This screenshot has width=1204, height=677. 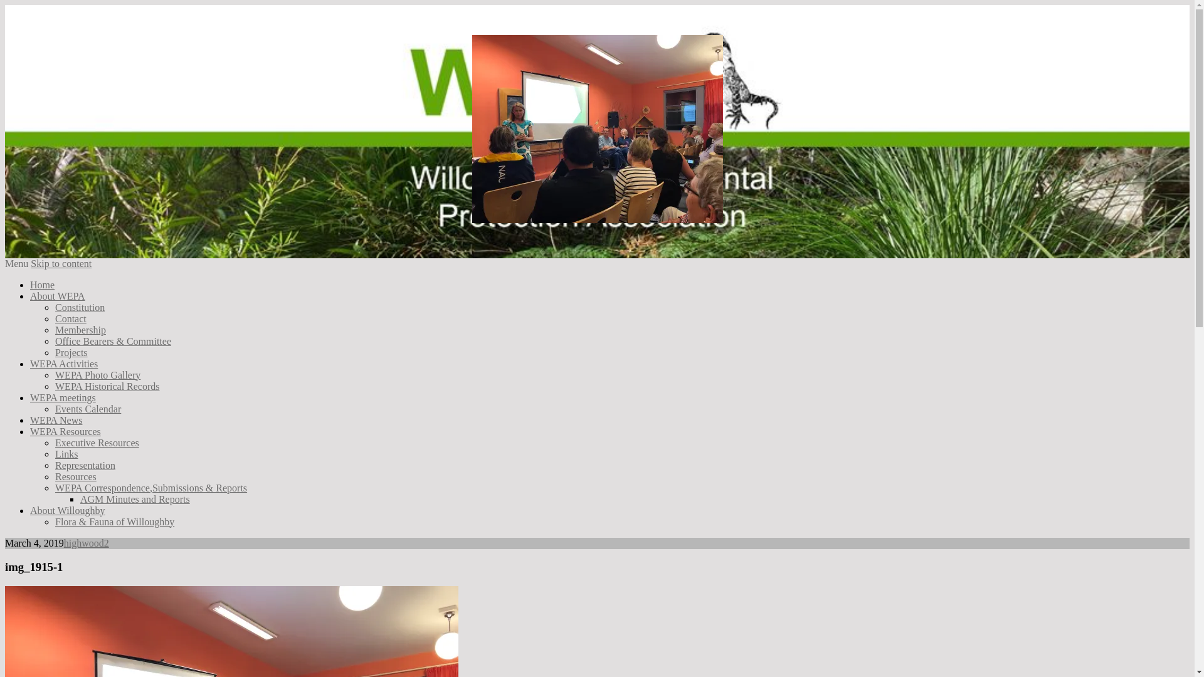 I want to click on Flora & Fauna of Willoughby, so click(x=115, y=522).